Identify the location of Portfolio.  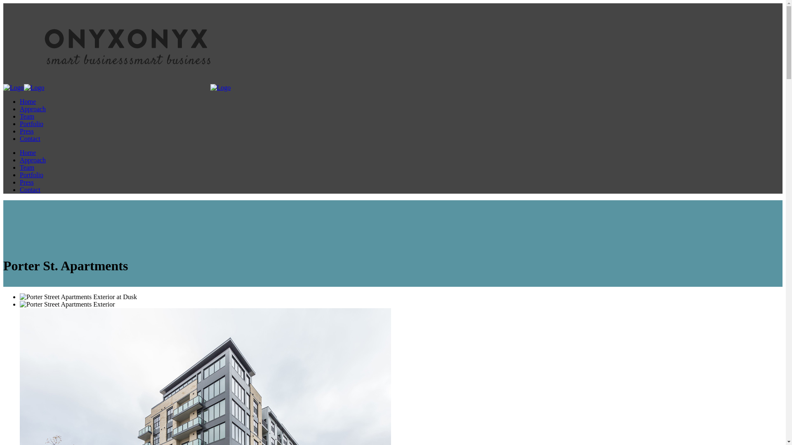
(31, 175).